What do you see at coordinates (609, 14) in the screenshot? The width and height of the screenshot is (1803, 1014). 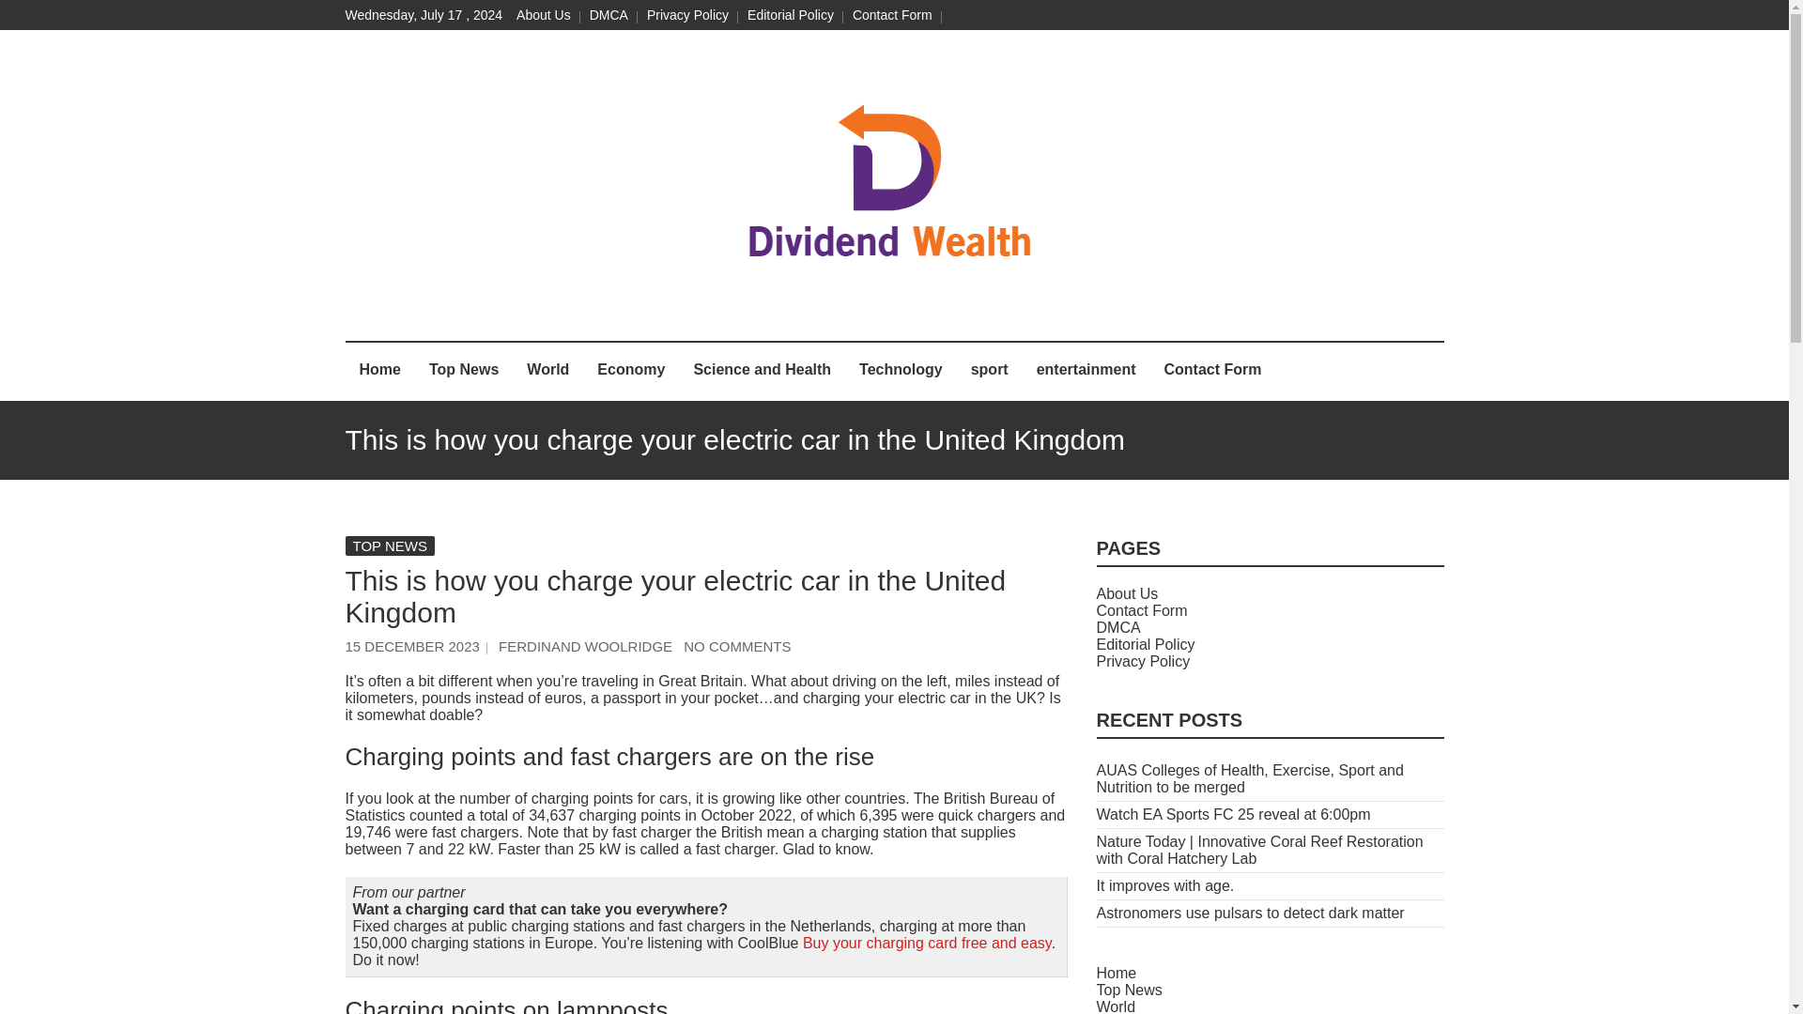 I see `DMCA` at bounding box center [609, 14].